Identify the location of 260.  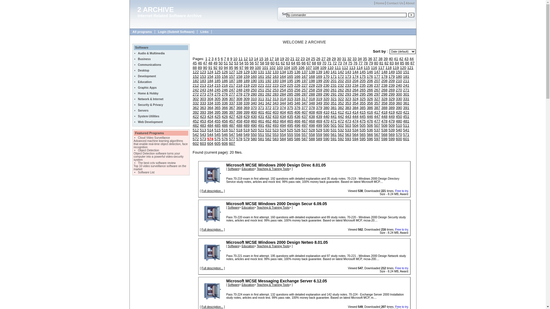
(326, 90).